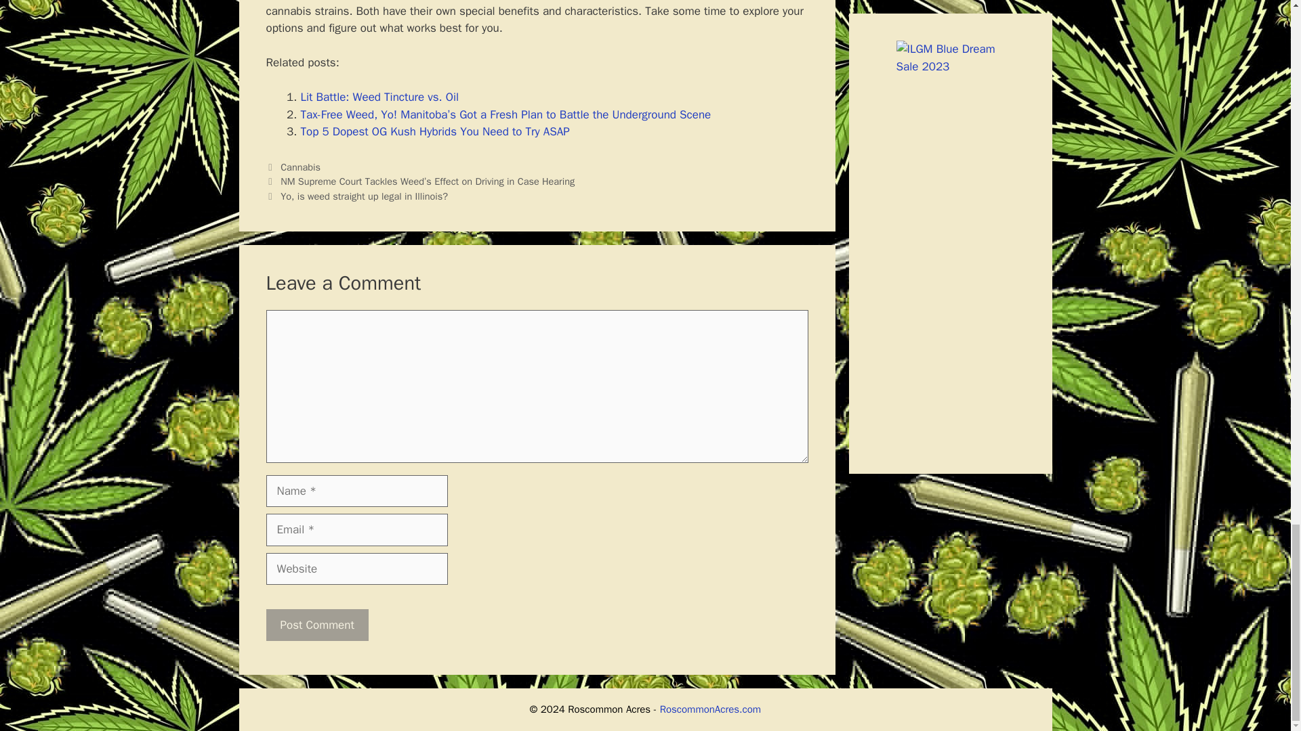 This screenshot has width=1301, height=731. Describe the element at coordinates (316, 625) in the screenshot. I see `Post Comment` at that location.